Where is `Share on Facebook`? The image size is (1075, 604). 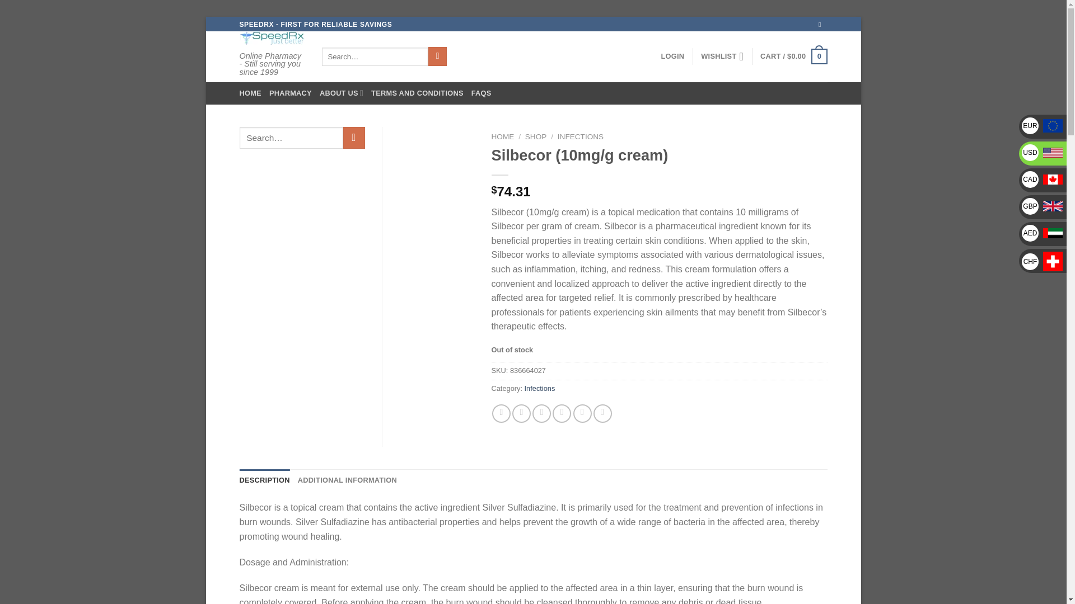 Share on Facebook is located at coordinates (502, 413).